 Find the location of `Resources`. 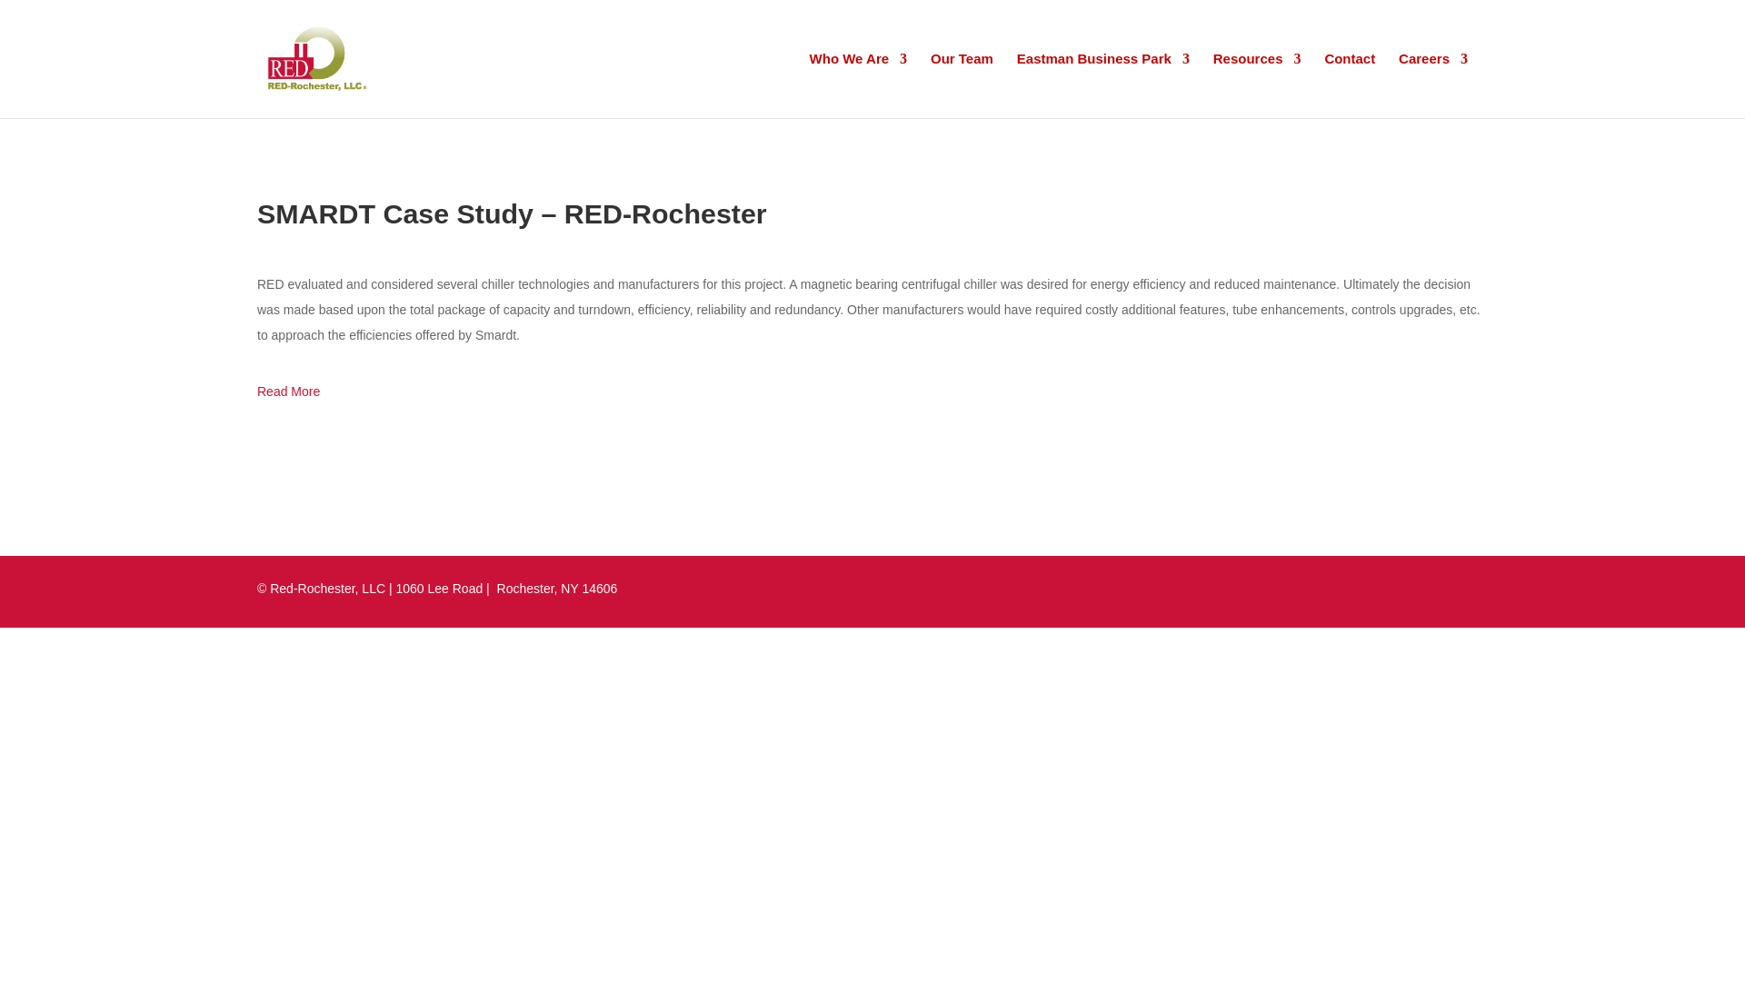

Resources is located at coordinates (1257, 85).